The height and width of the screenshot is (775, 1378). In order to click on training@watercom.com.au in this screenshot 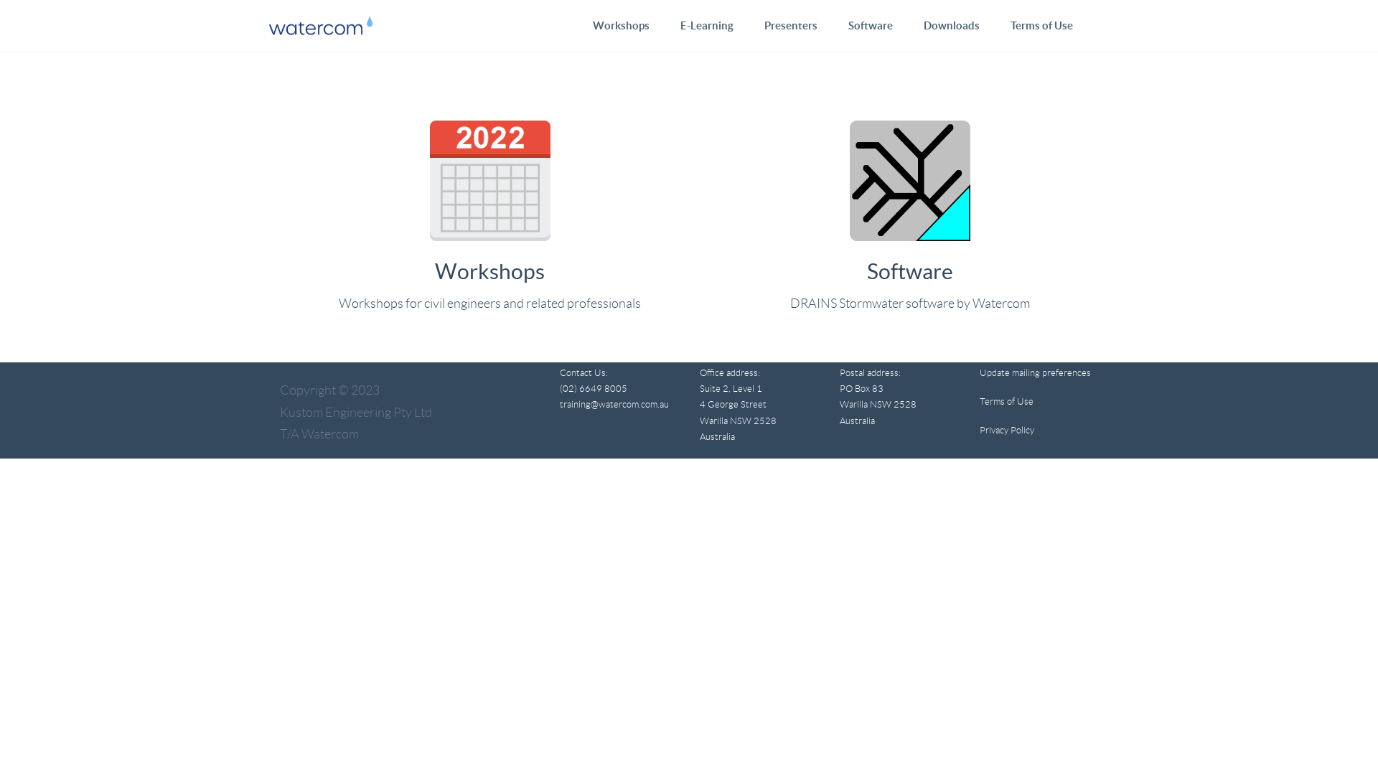, I will do `click(614, 405)`.